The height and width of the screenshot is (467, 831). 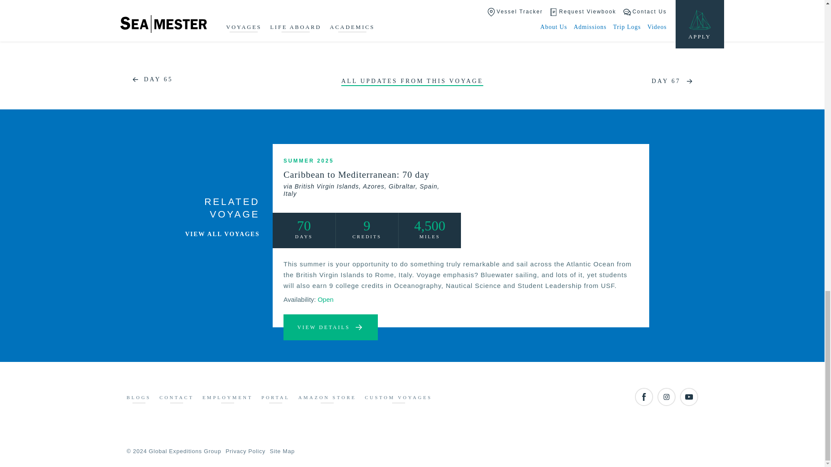 I want to click on youtube, so click(x=689, y=397).